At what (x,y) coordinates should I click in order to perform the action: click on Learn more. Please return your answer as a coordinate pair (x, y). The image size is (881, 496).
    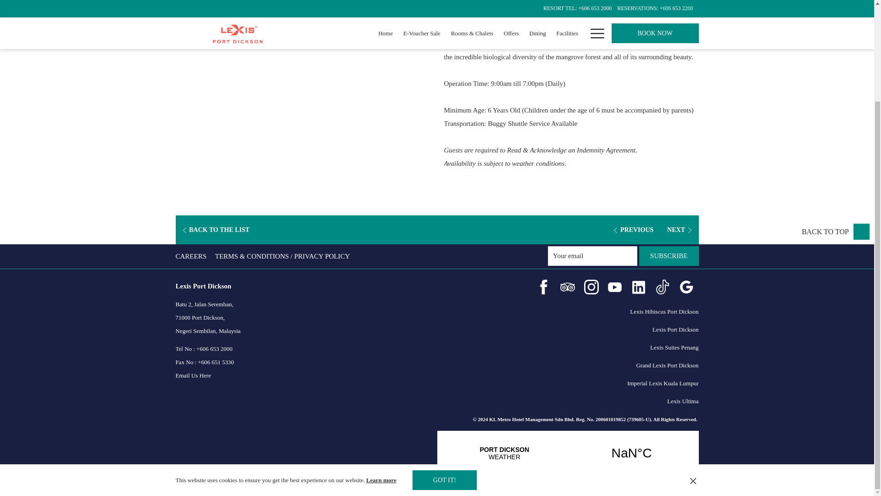
    Looking at the image, I should click on (382, 358).